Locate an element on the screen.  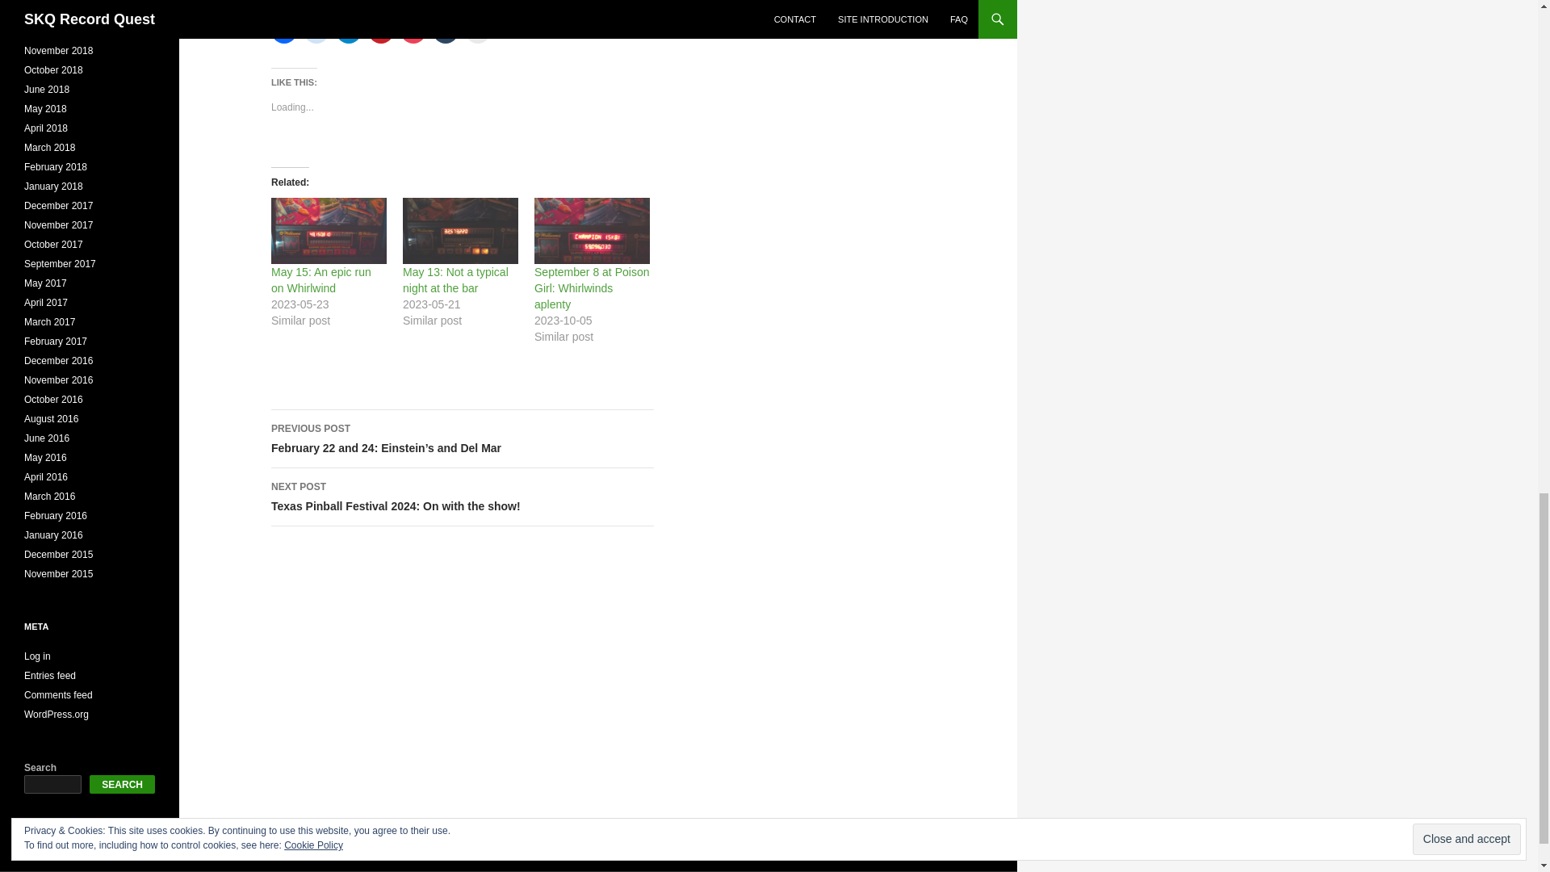
Click to share on Tumblr is located at coordinates (329, 231).